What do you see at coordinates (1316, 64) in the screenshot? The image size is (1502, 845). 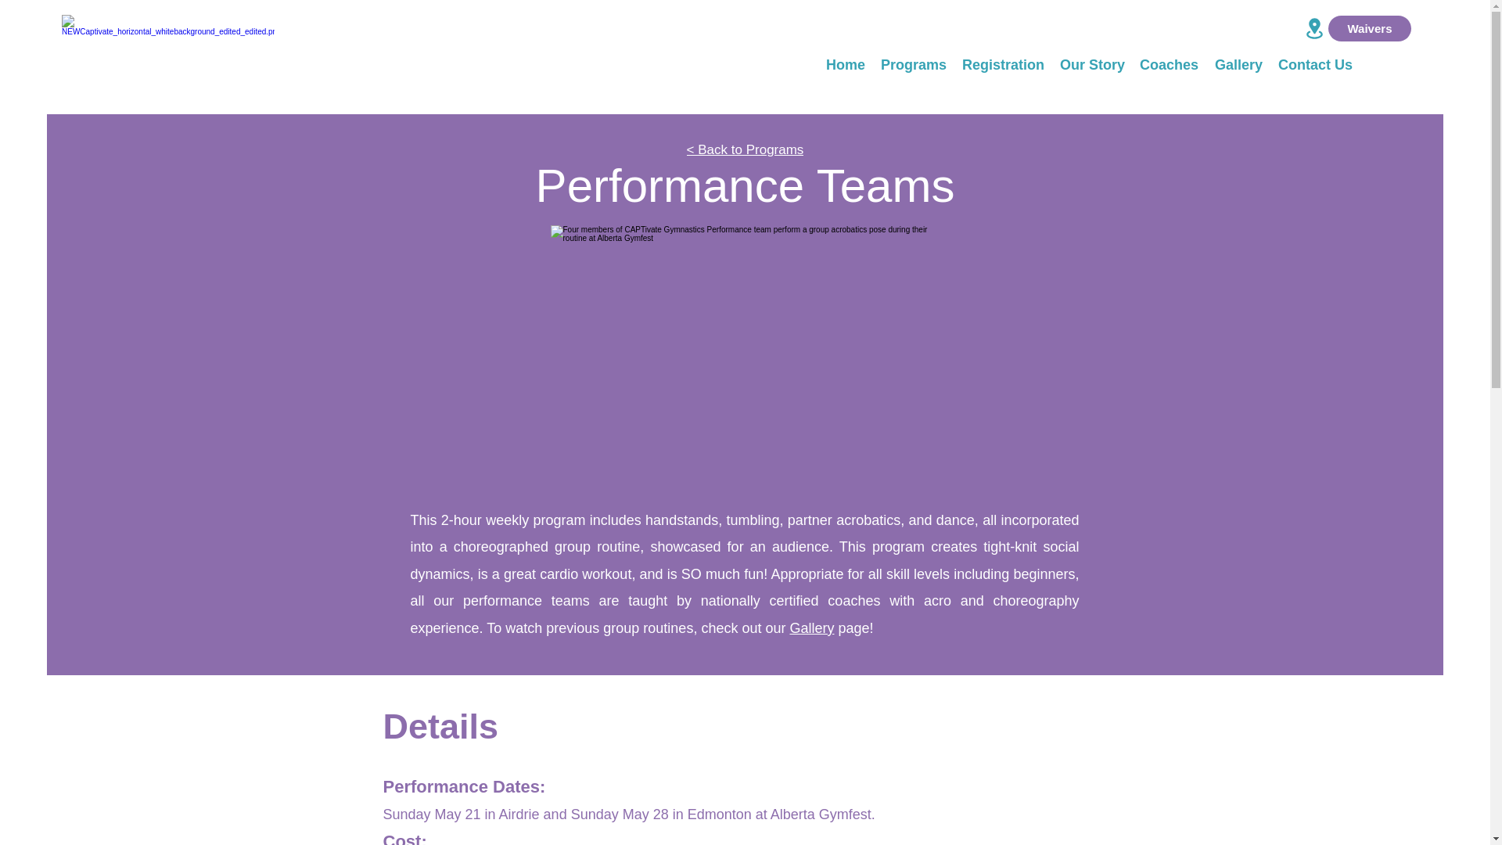 I see `Contact Us` at bounding box center [1316, 64].